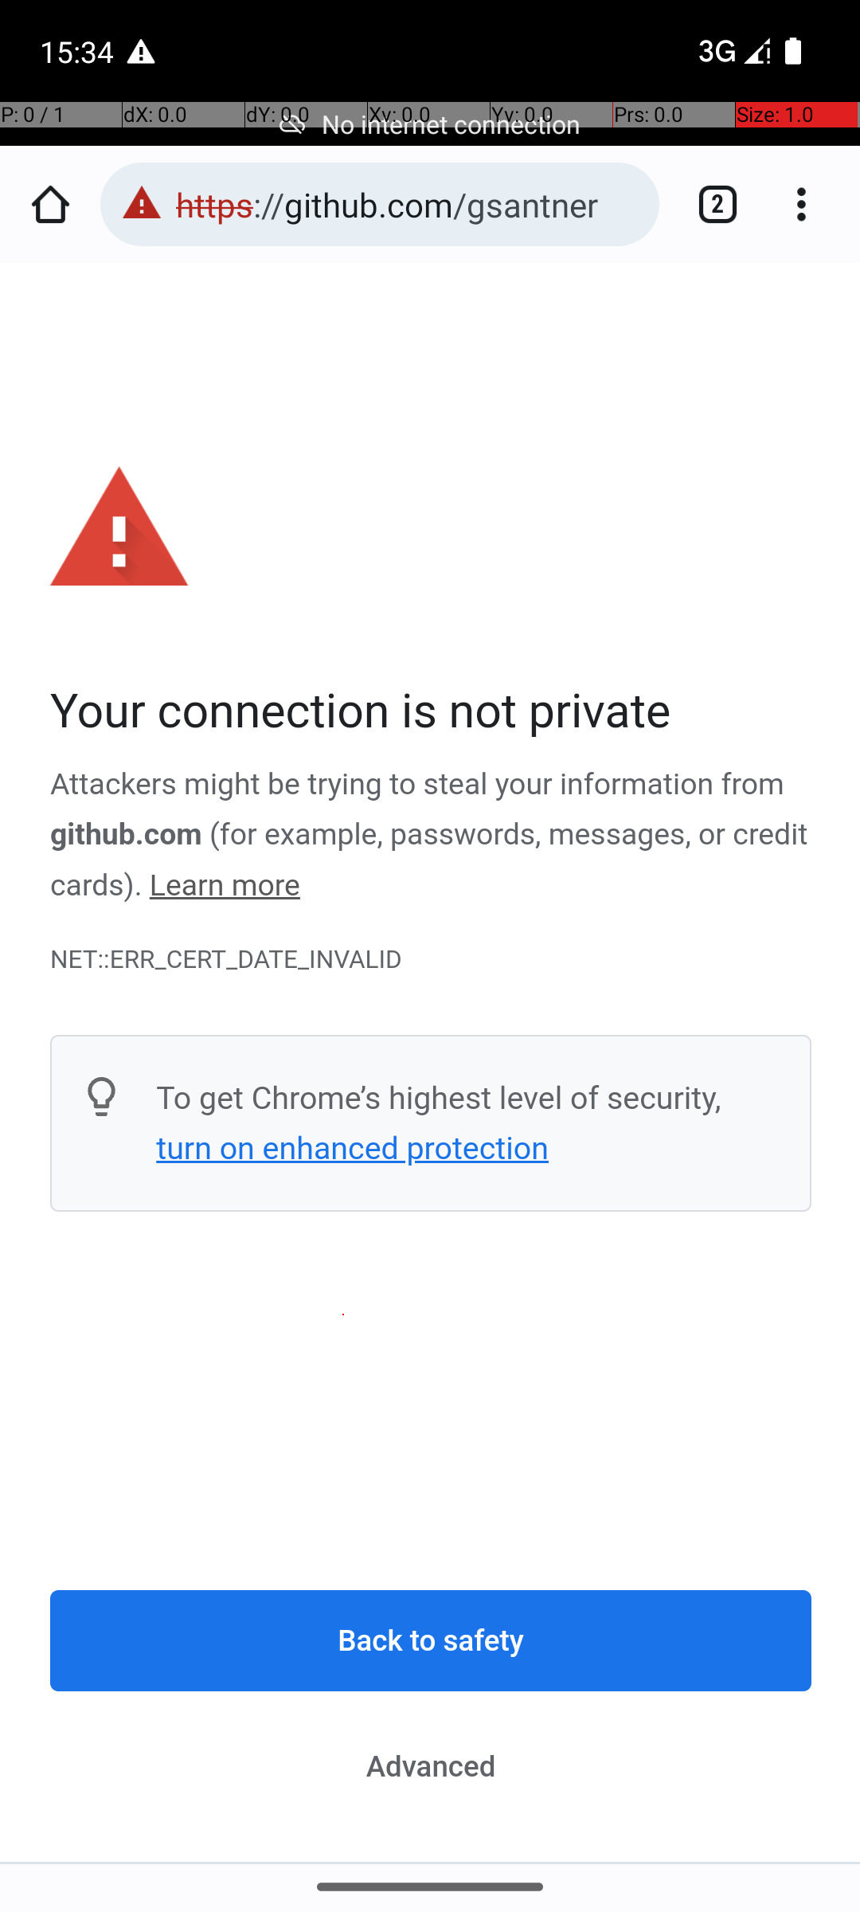 This screenshot has width=860, height=1912. I want to click on Switch or close tabs, so click(709, 204).